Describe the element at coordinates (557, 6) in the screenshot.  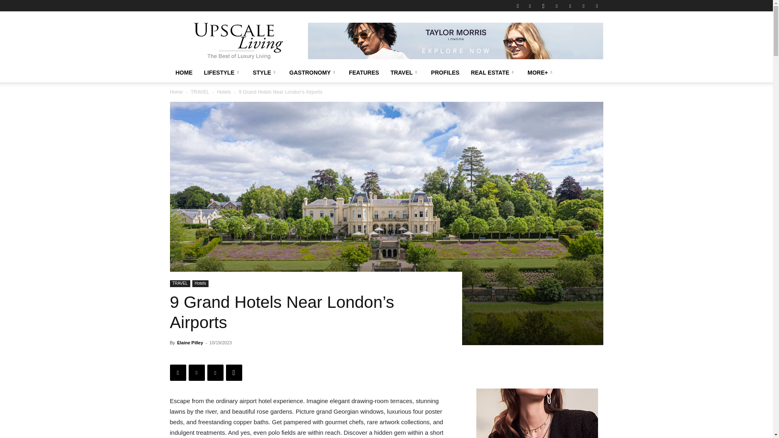
I see `Linkedin` at that location.